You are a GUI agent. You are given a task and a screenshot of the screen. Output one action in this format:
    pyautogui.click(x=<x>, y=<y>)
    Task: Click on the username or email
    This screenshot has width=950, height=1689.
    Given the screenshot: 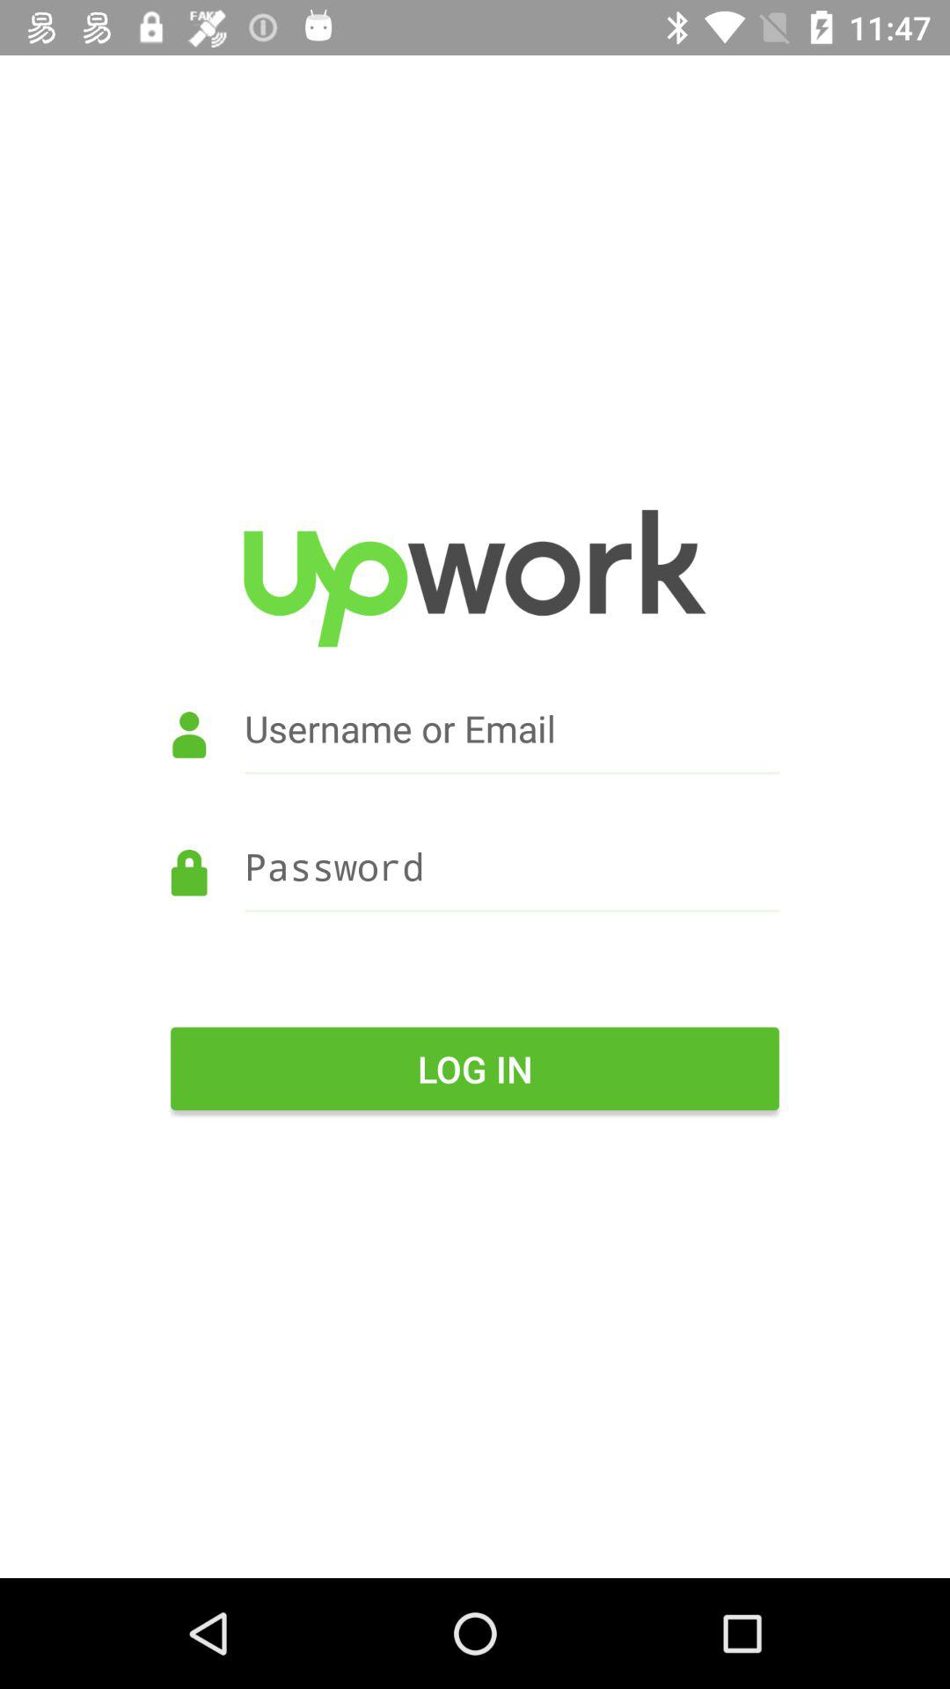 What is the action you would take?
    pyautogui.click(x=475, y=753)
    